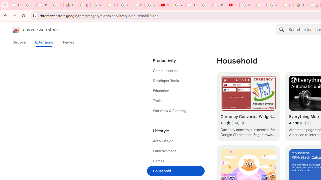 The width and height of the screenshot is (321, 180). I want to click on Art & Design, so click(176, 141).